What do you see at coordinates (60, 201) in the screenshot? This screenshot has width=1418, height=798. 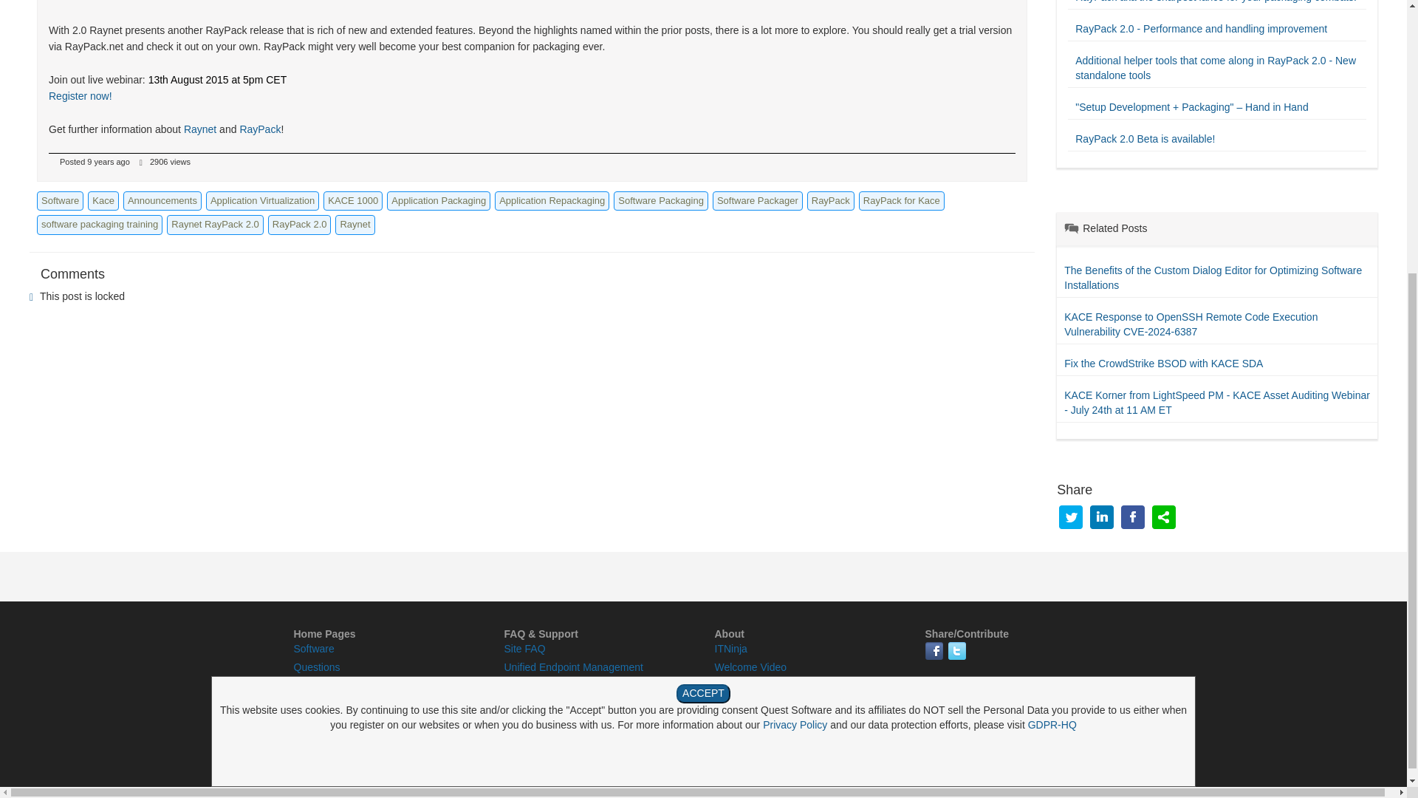 I see `Software` at bounding box center [60, 201].